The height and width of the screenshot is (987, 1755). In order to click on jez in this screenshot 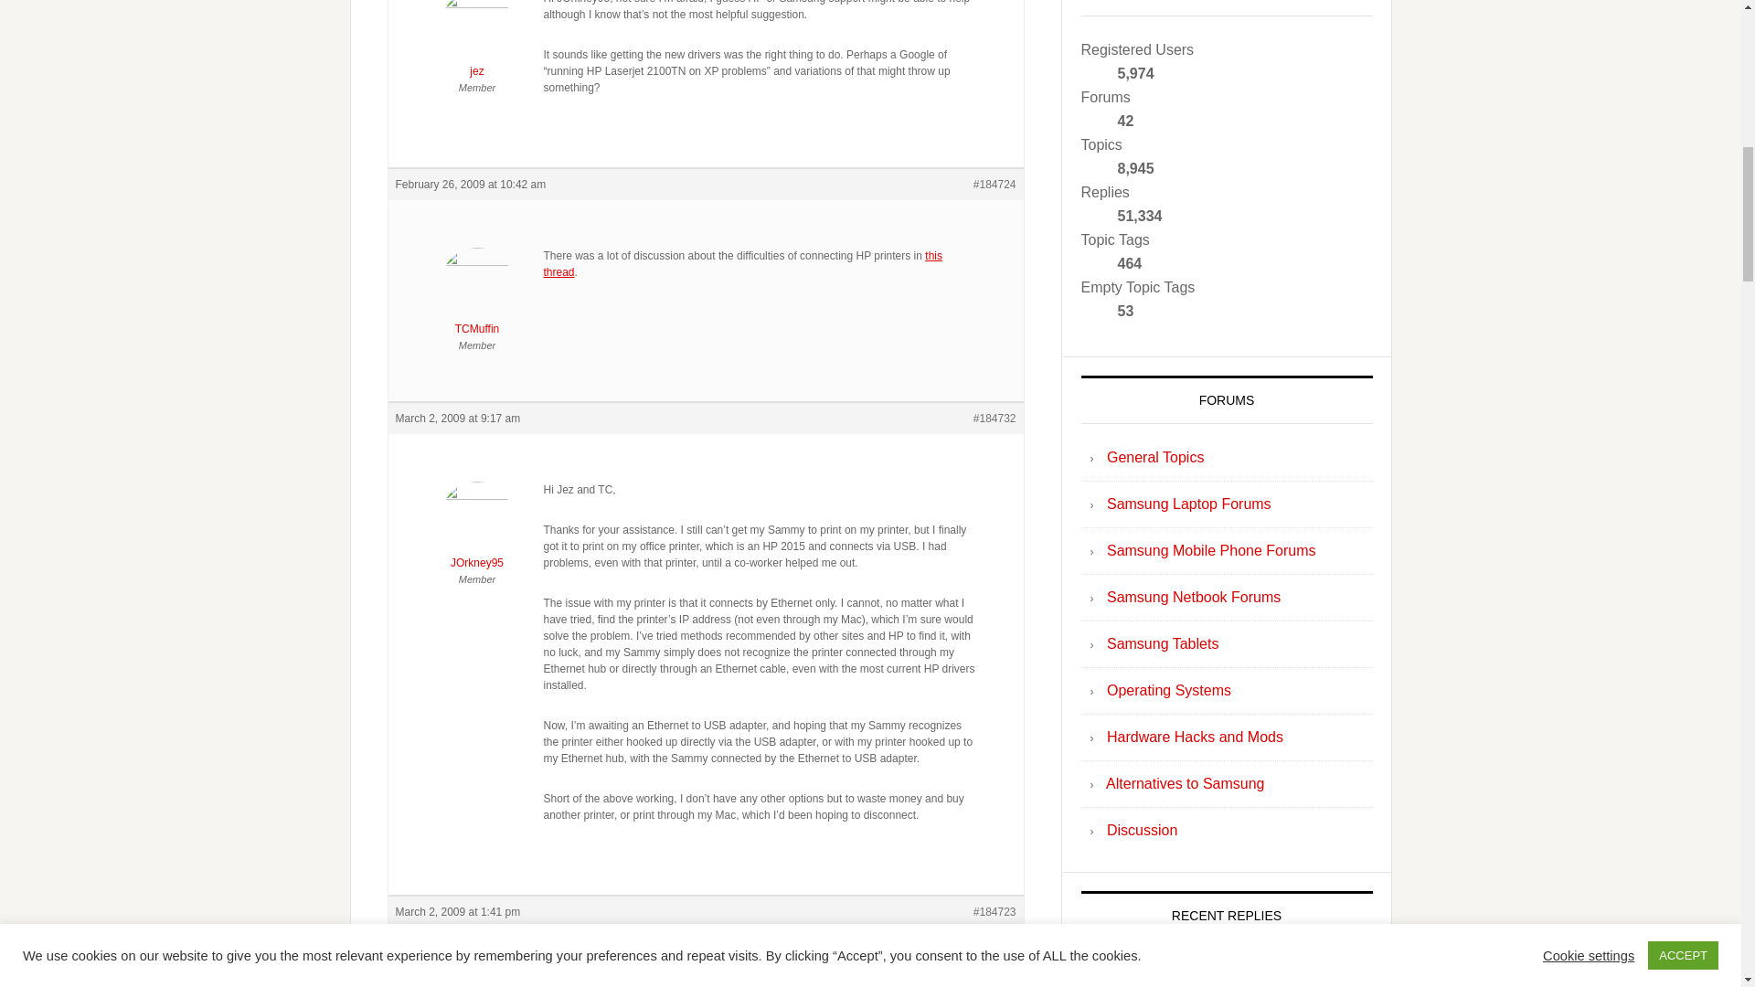, I will do `click(477, 40)`.